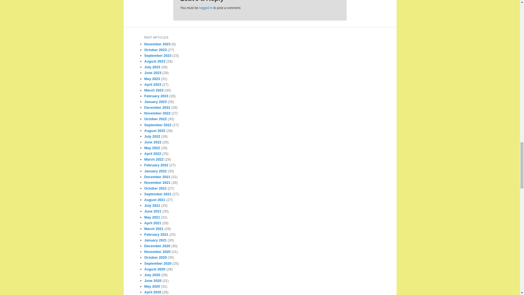 This screenshot has width=524, height=295. Describe the element at coordinates (158, 55) in the screenshot. I see `September 2023` at that location.